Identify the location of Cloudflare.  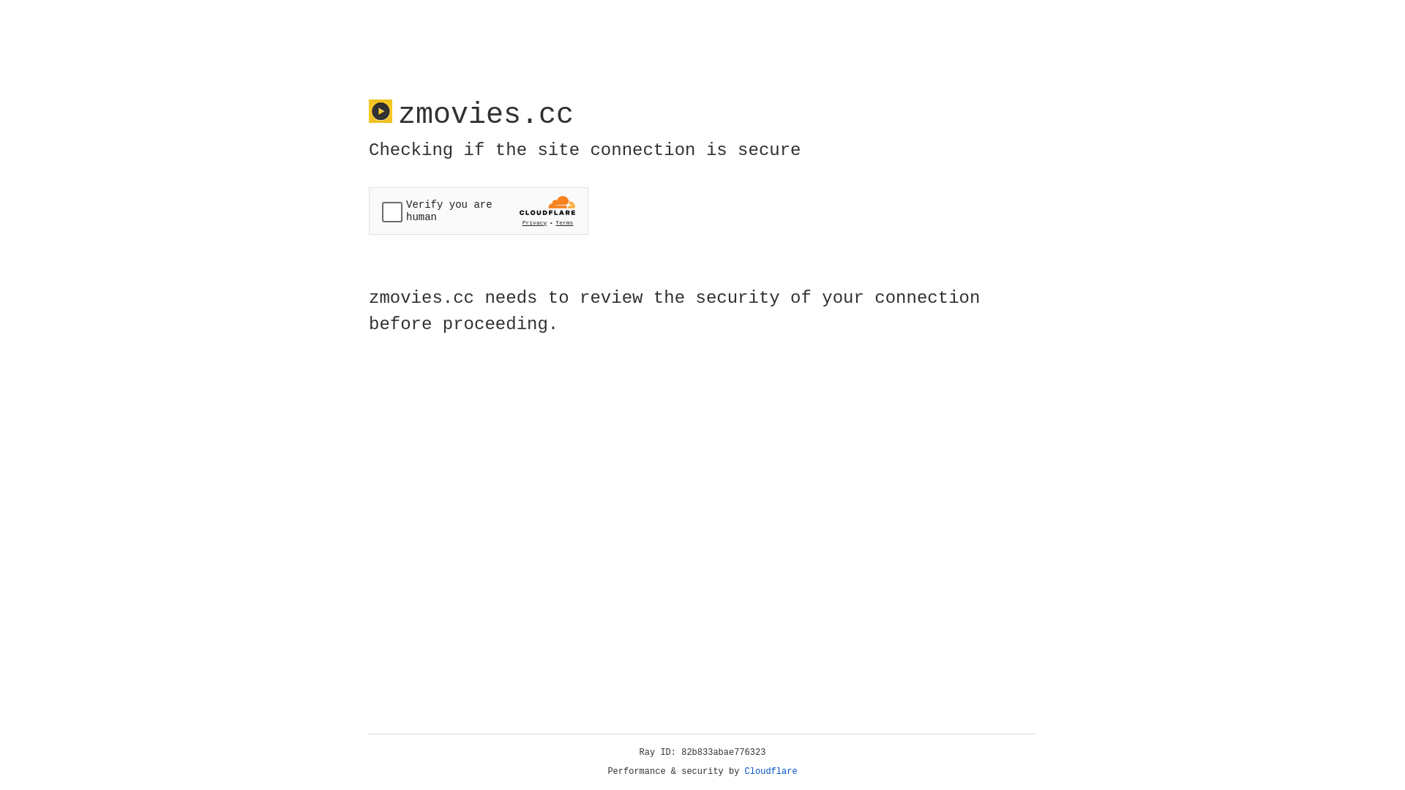
(771, 772).